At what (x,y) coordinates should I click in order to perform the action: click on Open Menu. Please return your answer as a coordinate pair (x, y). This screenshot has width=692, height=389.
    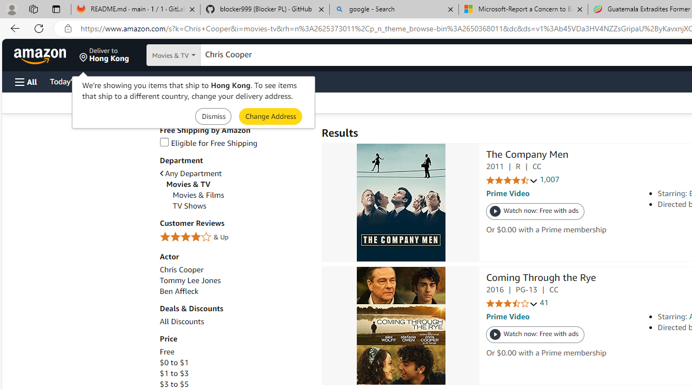
    Looking at the image, I should click on (26, 82).